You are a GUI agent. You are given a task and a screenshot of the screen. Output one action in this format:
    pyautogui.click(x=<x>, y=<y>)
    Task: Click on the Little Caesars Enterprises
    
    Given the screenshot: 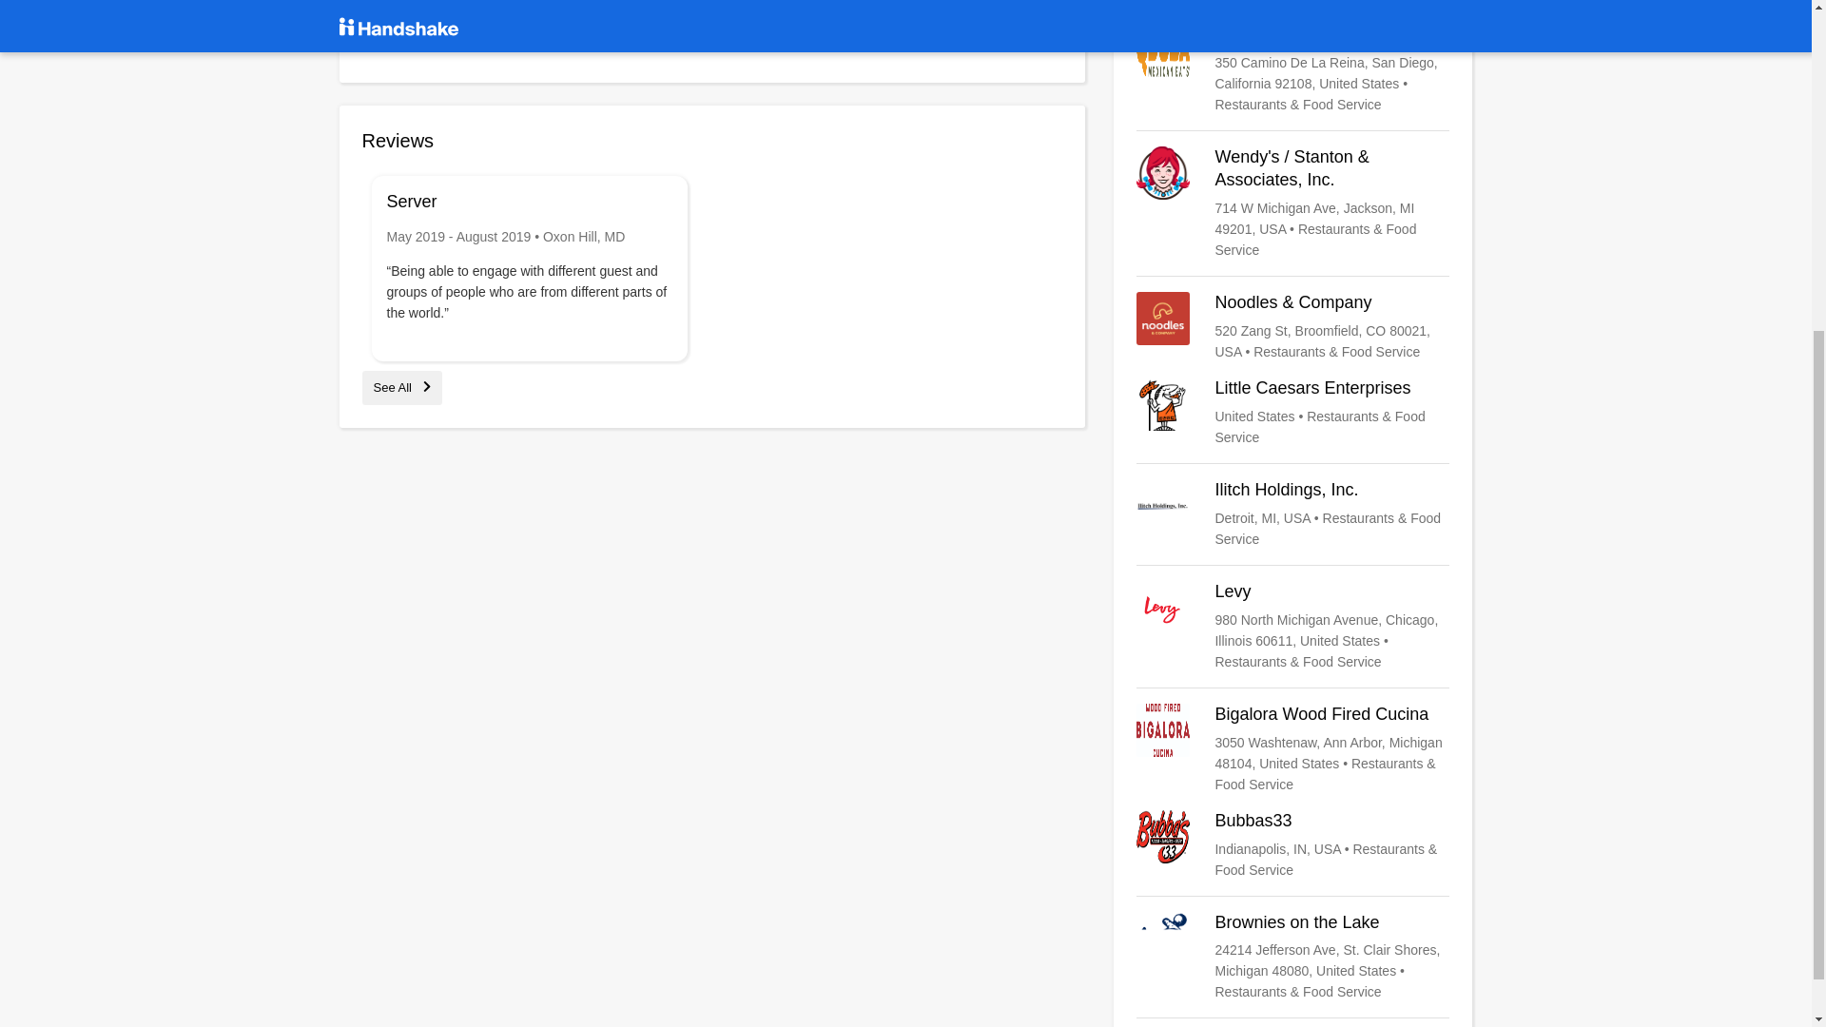 What is the action you would take?
    pyautogui.click(x=1292, y=413)
    